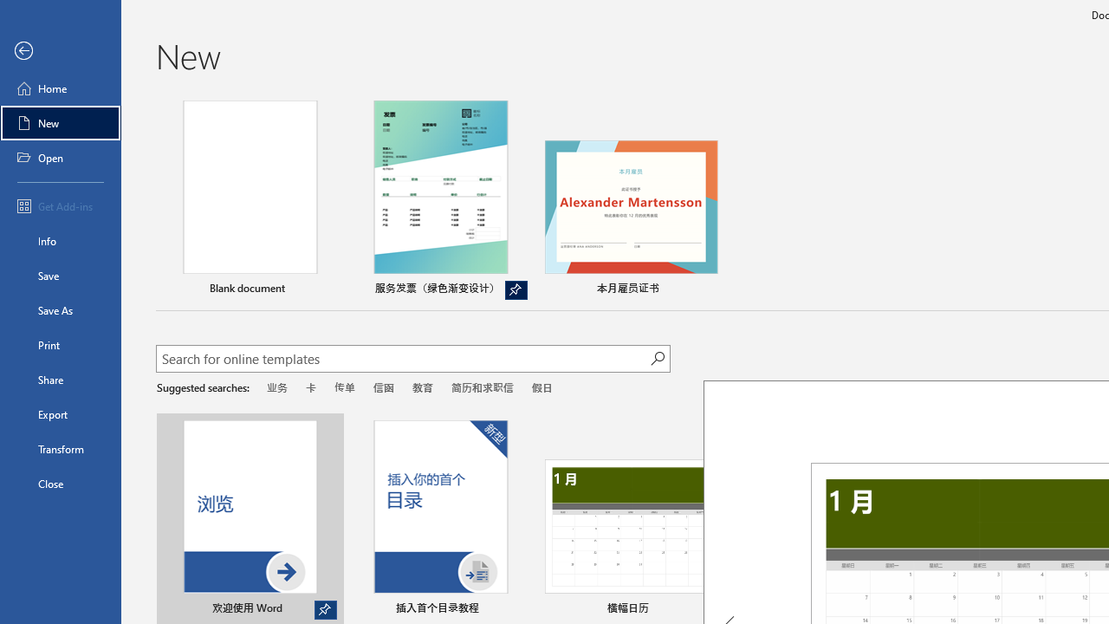 This screenshot has height=624, width=1109. I want to click on Start searching, so click(657, 359).